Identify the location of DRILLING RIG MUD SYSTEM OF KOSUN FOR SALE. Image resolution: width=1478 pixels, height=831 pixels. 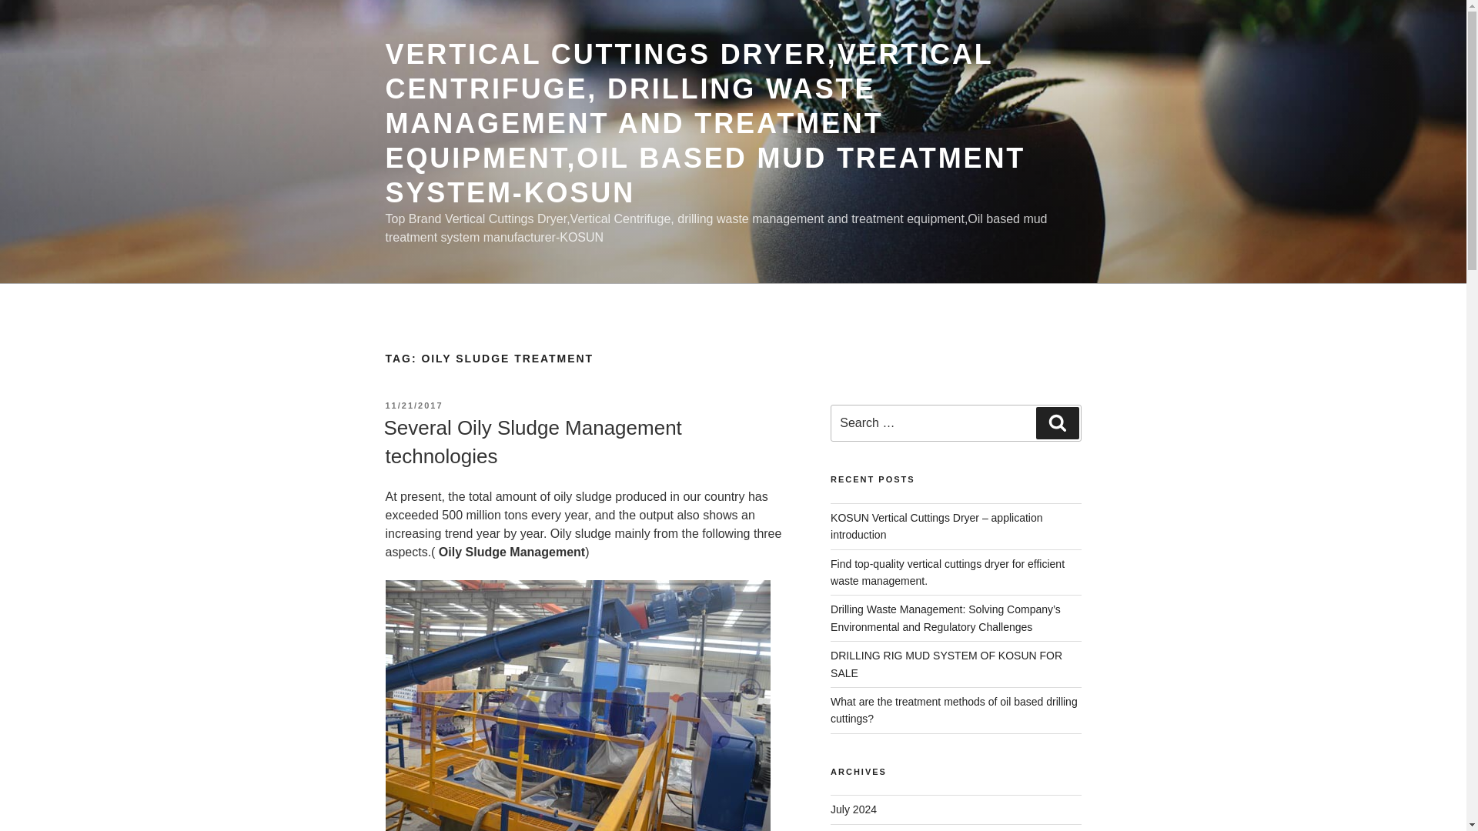
(947, 663).